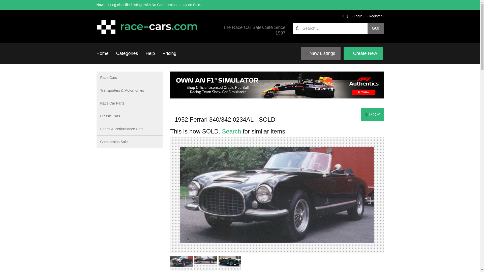 The width and height of the screenshot is (484, 272). What do you see at coordinates (375, 16) in the screenshot?
I see `Register` at bounding box center [375, 16].